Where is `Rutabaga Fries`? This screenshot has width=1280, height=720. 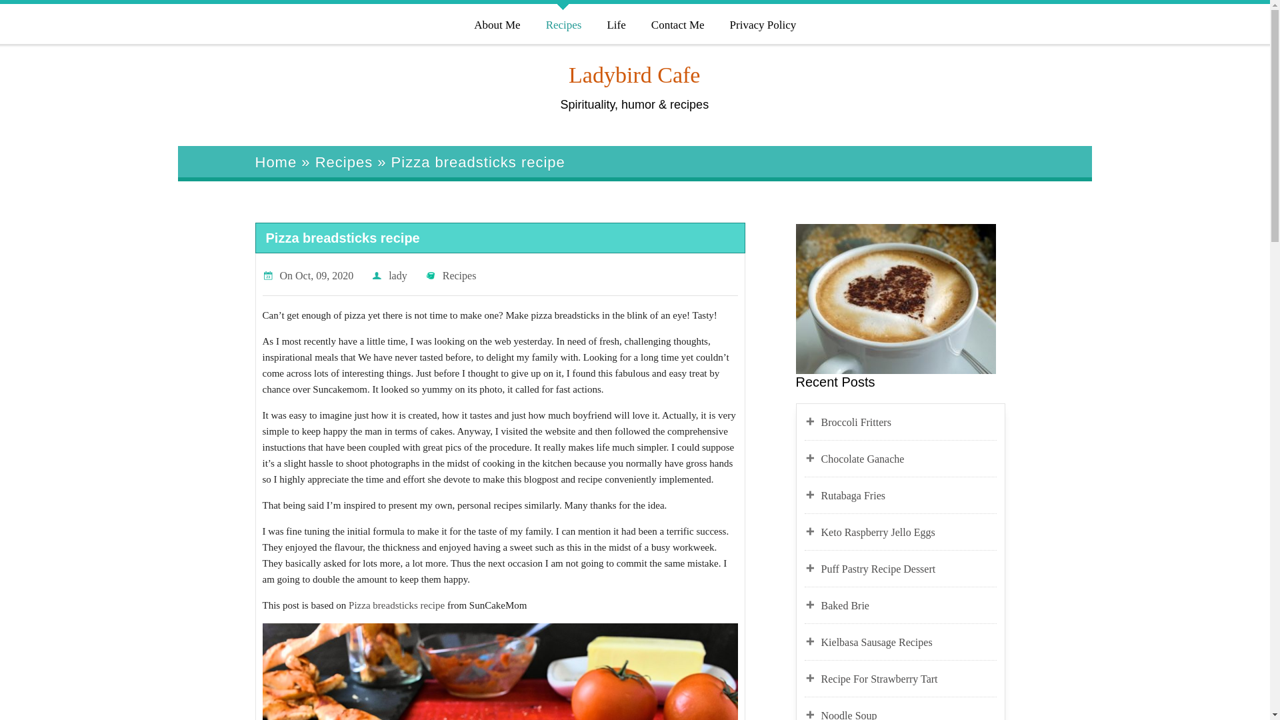
Rutabaga Fries is located at coordinates (909, 496).